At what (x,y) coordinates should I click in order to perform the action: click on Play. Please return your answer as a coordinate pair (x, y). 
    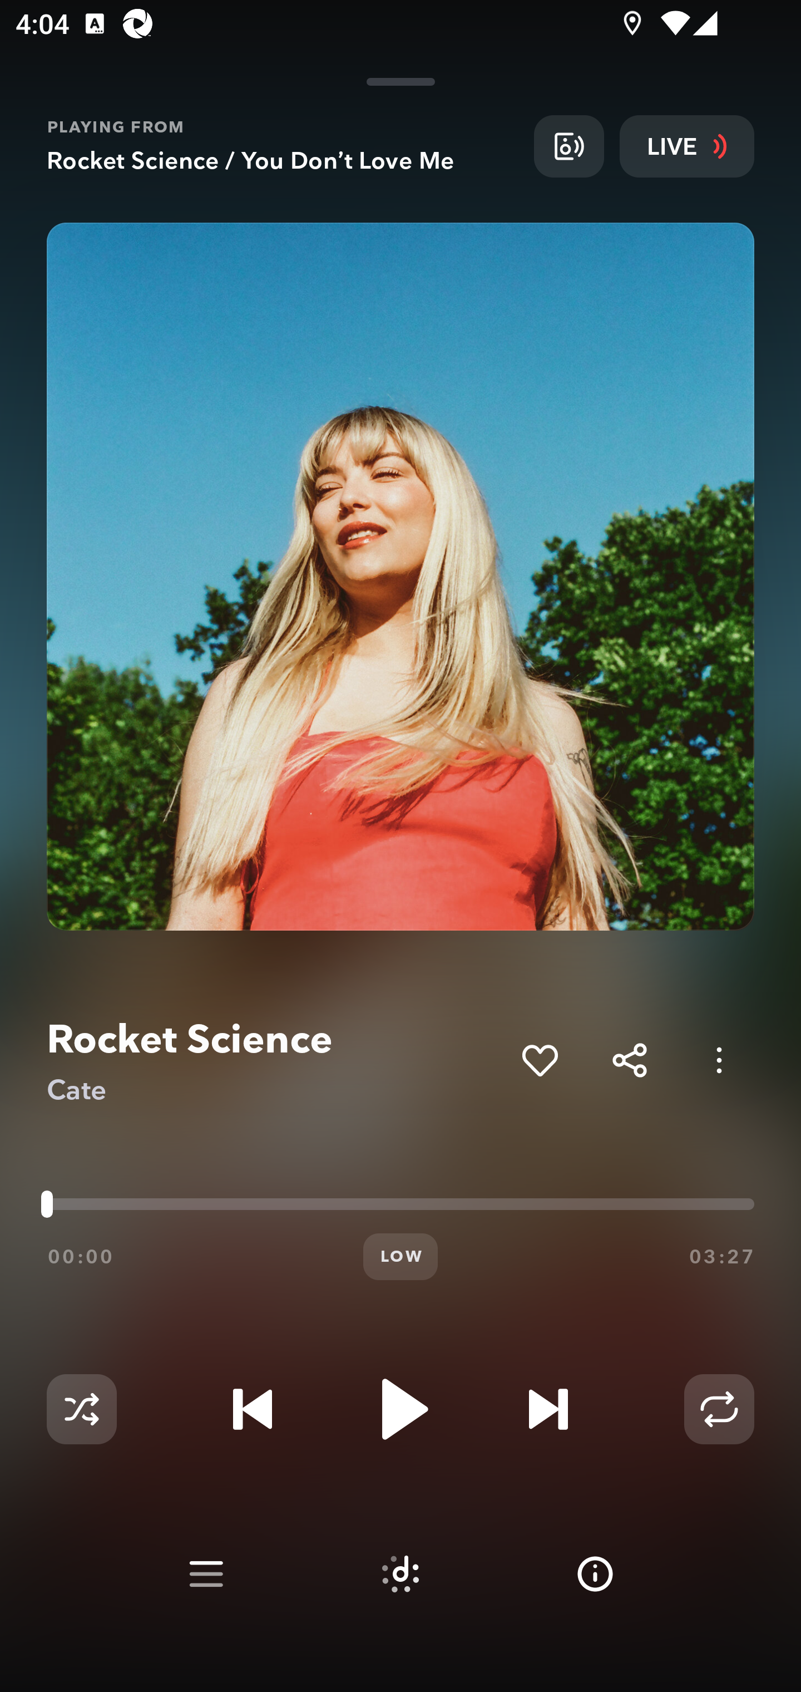
    Looking at the image, I should click on (400, 1409).